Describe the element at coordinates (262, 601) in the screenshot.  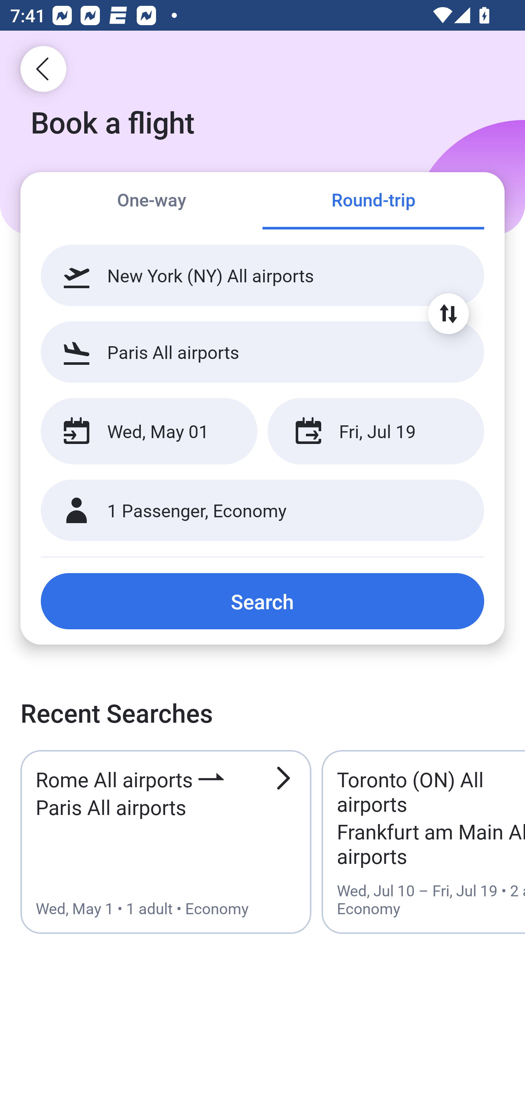
I see `Search` at that location.